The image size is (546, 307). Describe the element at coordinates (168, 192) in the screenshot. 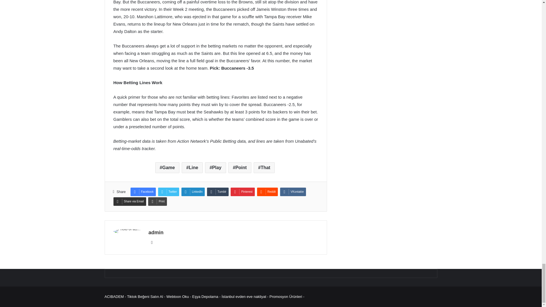

I see `Twitter` at that location.